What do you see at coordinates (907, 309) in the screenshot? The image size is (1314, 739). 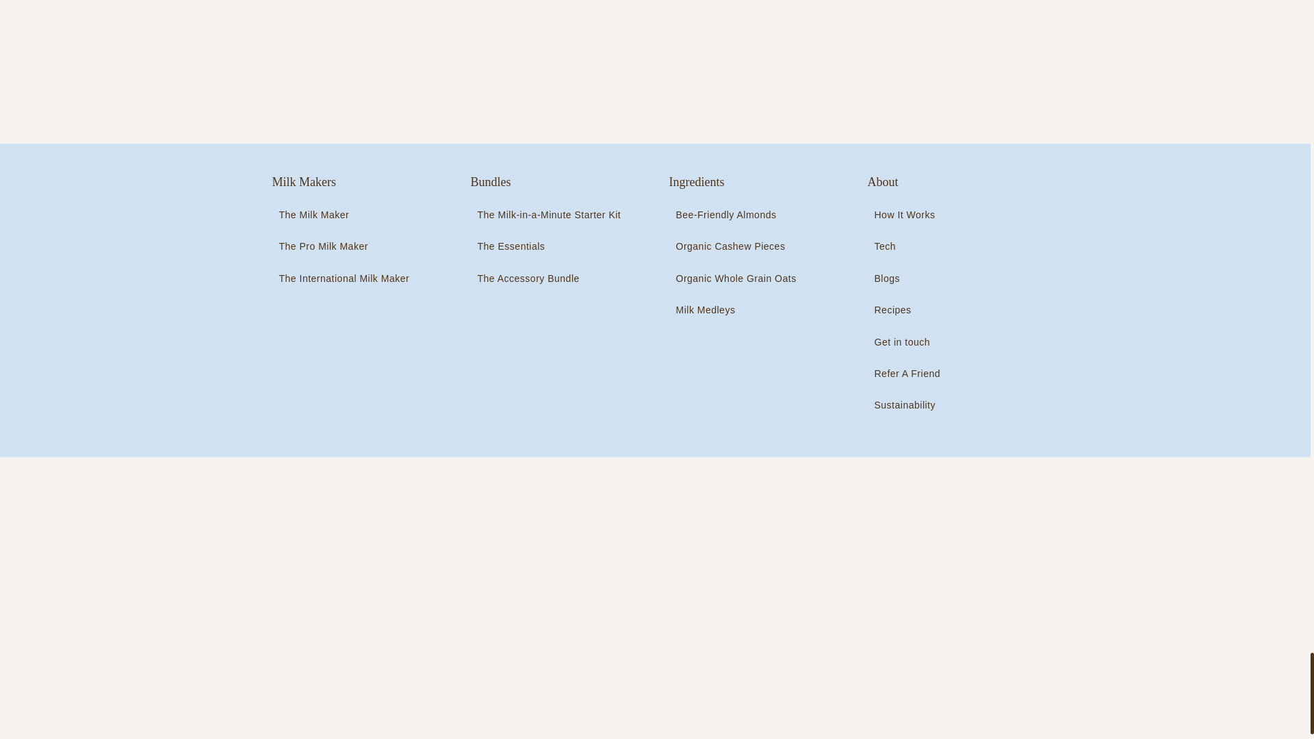 I see `Recipes` at bounding box center [907, 309].